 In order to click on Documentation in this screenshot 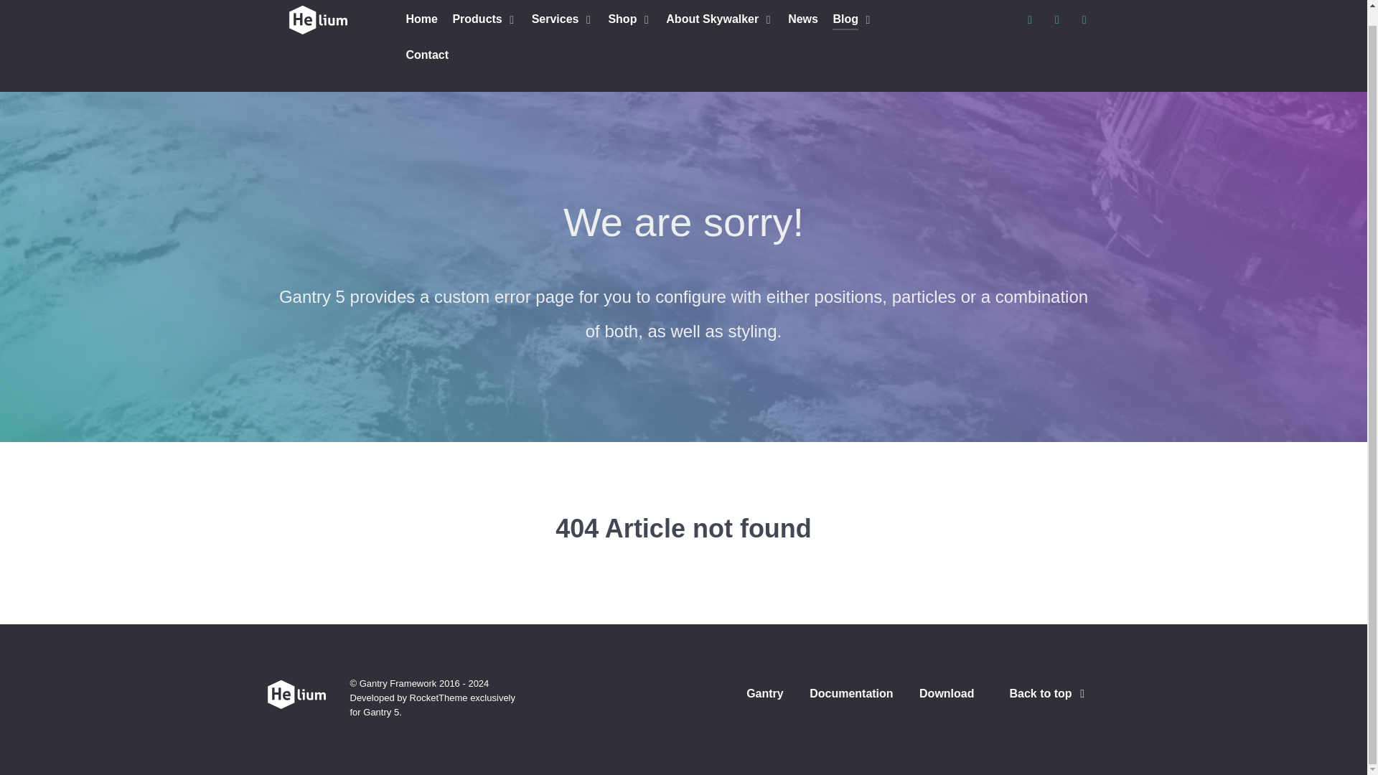, I will do `click(851, 697)`.